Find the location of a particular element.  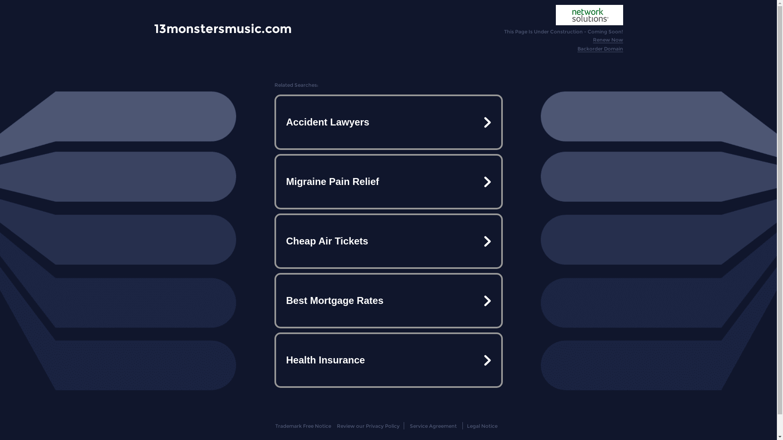

13monstersmusic.com is located at coordinates (223, 29).